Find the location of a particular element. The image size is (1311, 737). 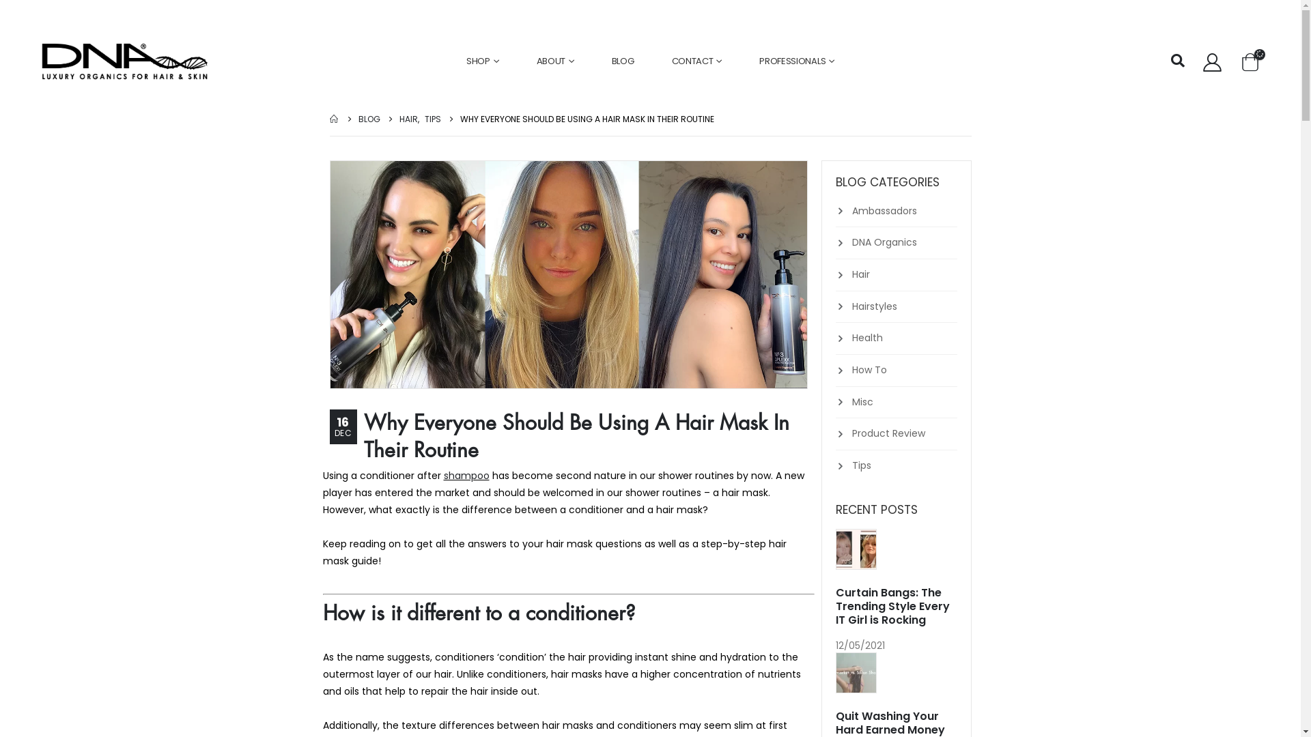

Go to Home Page is located at coordinates (334, 119).